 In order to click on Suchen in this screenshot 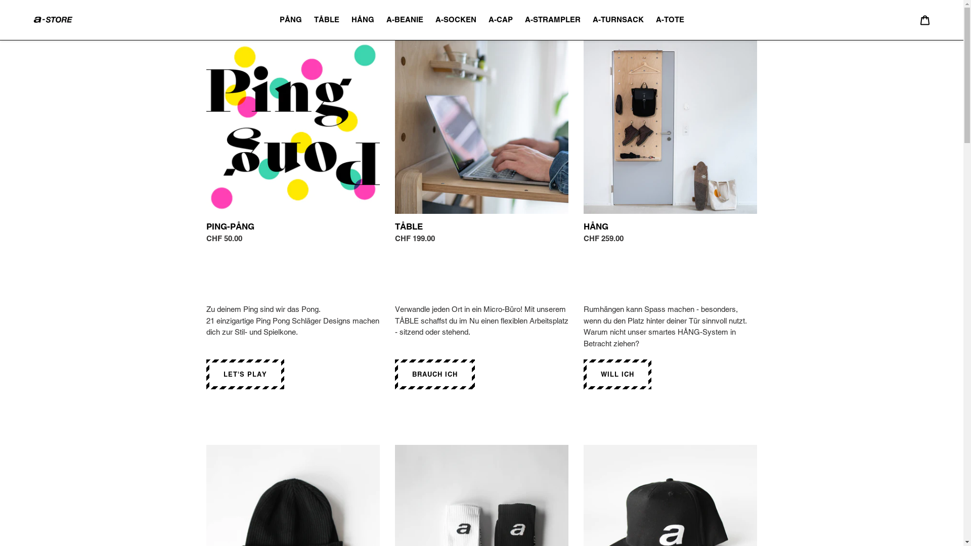, I will do `click(911, 20)`.